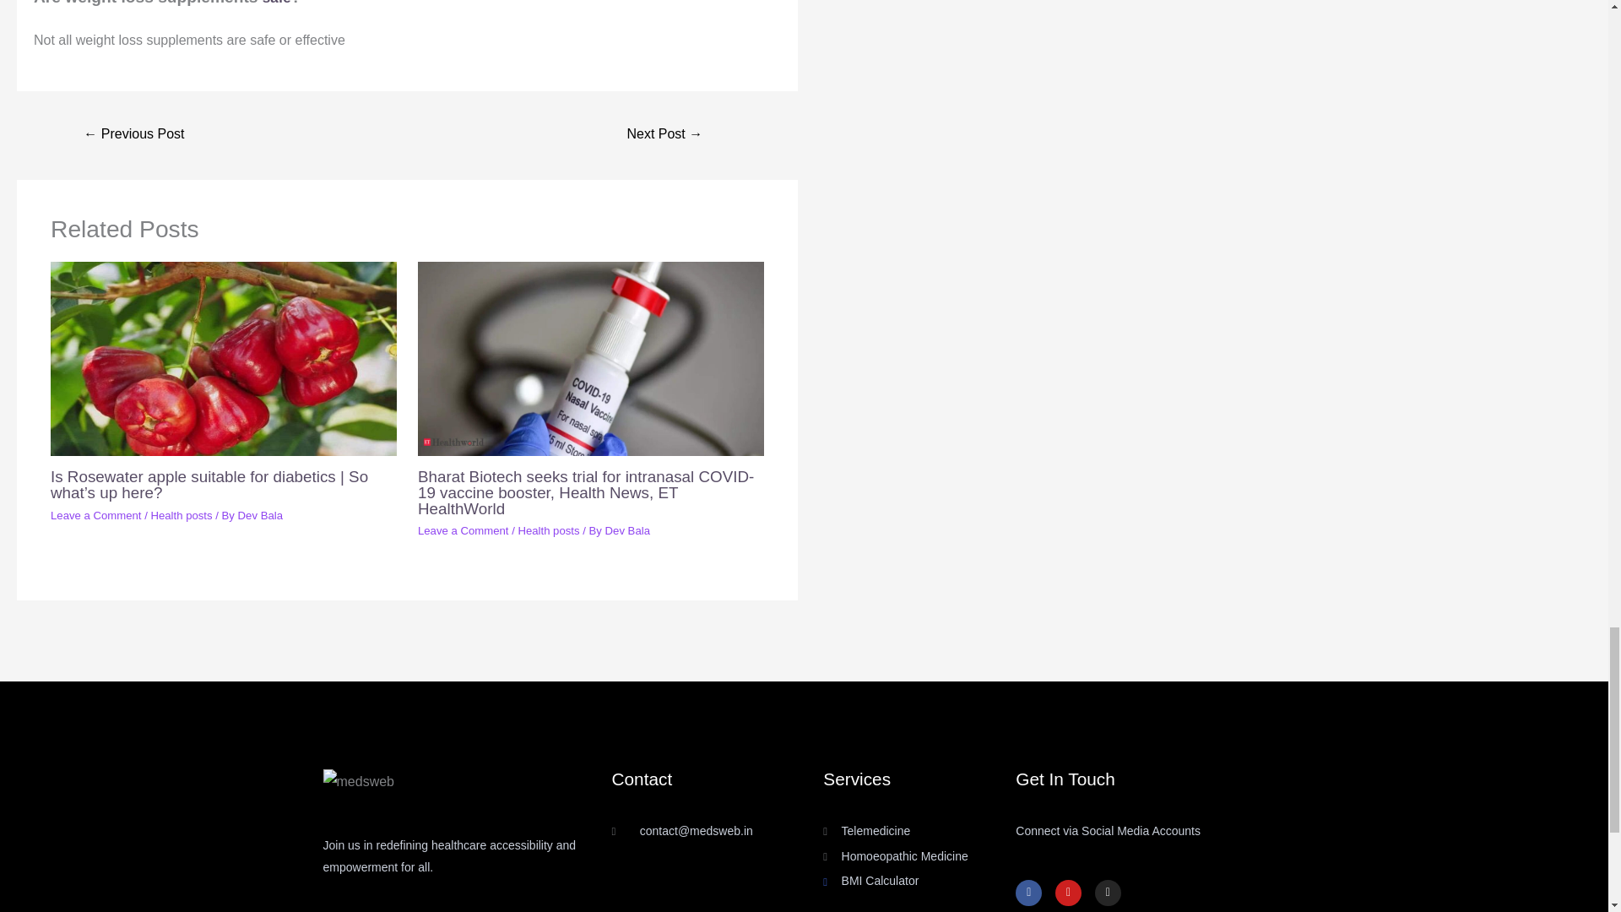 This screenshot has height=912, width=1621. What do you see at coordinates (277, 3) in the screenshot?
I see `safe` at bounding box center [277, 3].